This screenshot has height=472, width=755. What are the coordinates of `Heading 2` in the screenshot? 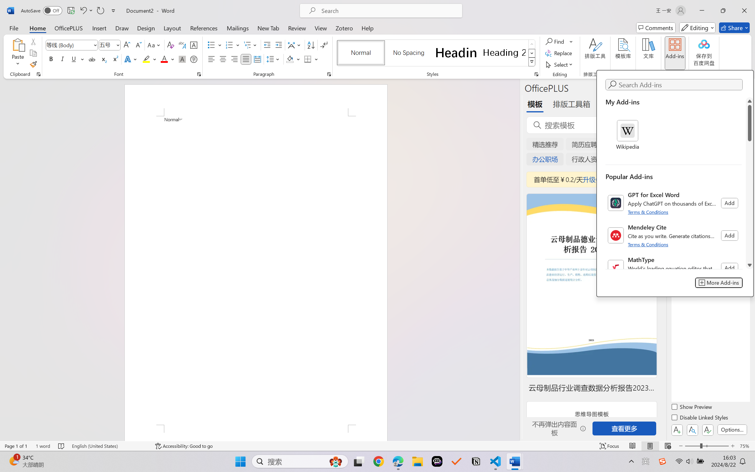 It's located at (504, 53).